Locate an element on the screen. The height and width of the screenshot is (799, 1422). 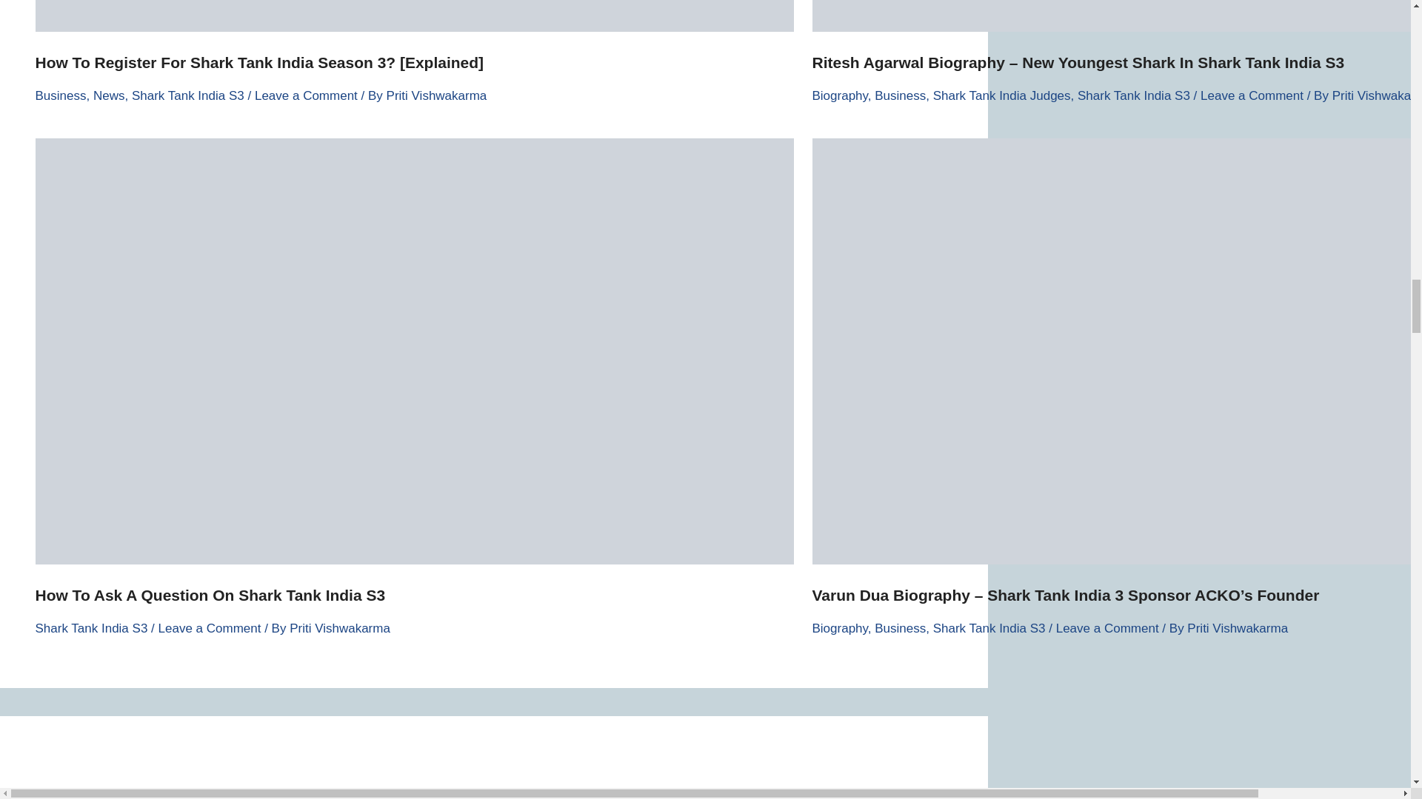
Shark Tank India Judges is located at coordinates (1001, 95).